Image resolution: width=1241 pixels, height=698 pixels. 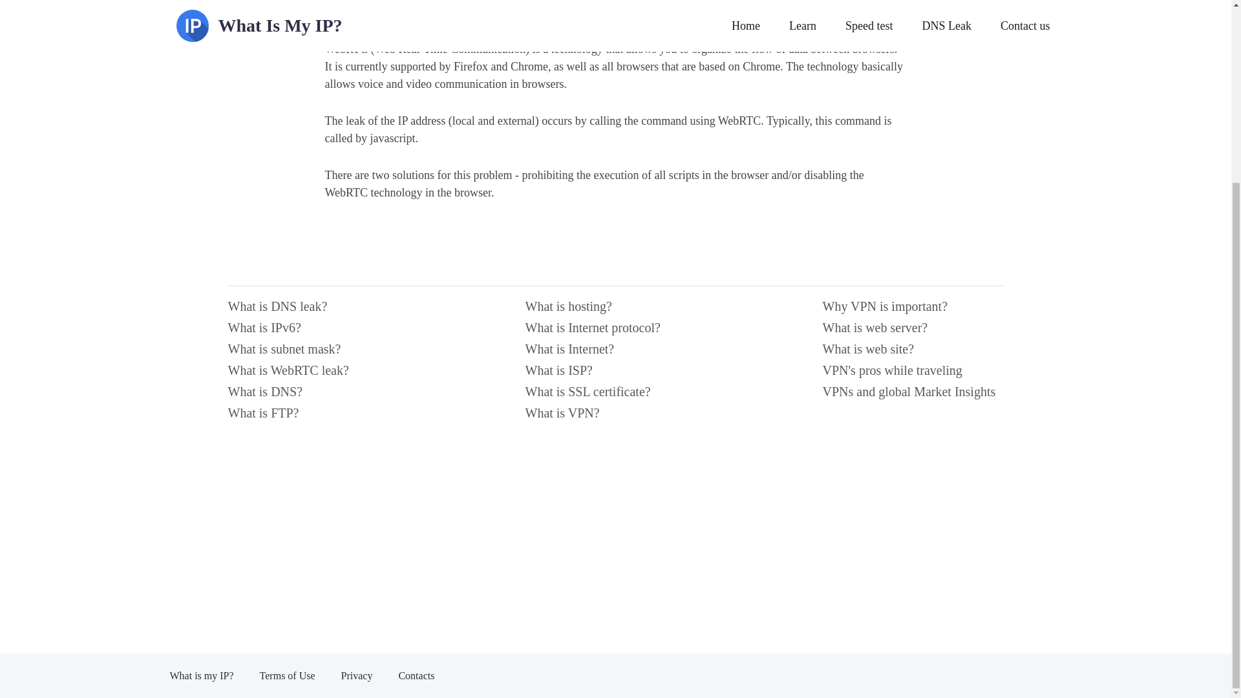 What do you see at coordinates (357, 676) in the screenshot?
I see `Privacy` at bounding box center [357, 676].